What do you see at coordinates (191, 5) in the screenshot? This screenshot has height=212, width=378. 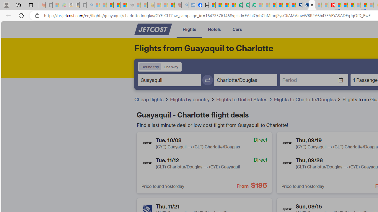 I see `NCL Adult Asthma Inhaler Choice Guideline - Sleeping` at bounding box center [191, 5].